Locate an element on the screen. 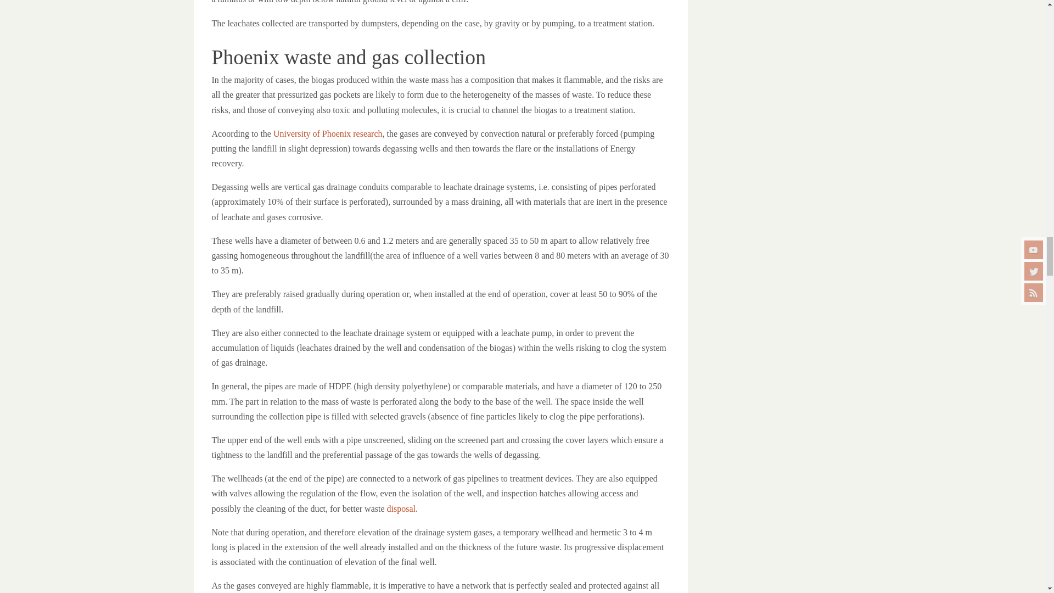 Image resolution: width=1054 pixels, height=593 pixels. disposal is located at coordinates (401, 508).